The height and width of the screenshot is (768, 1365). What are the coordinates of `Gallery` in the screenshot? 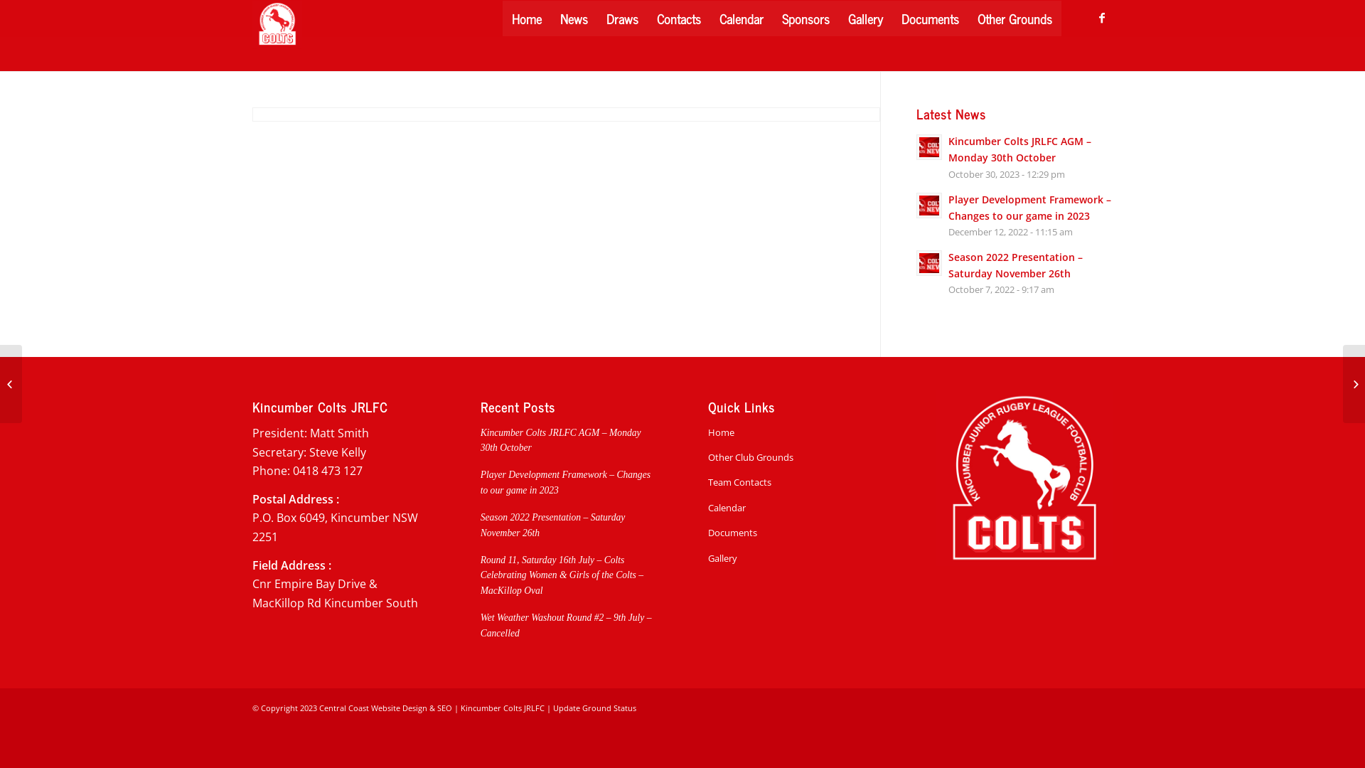 It's located at (796, 559).